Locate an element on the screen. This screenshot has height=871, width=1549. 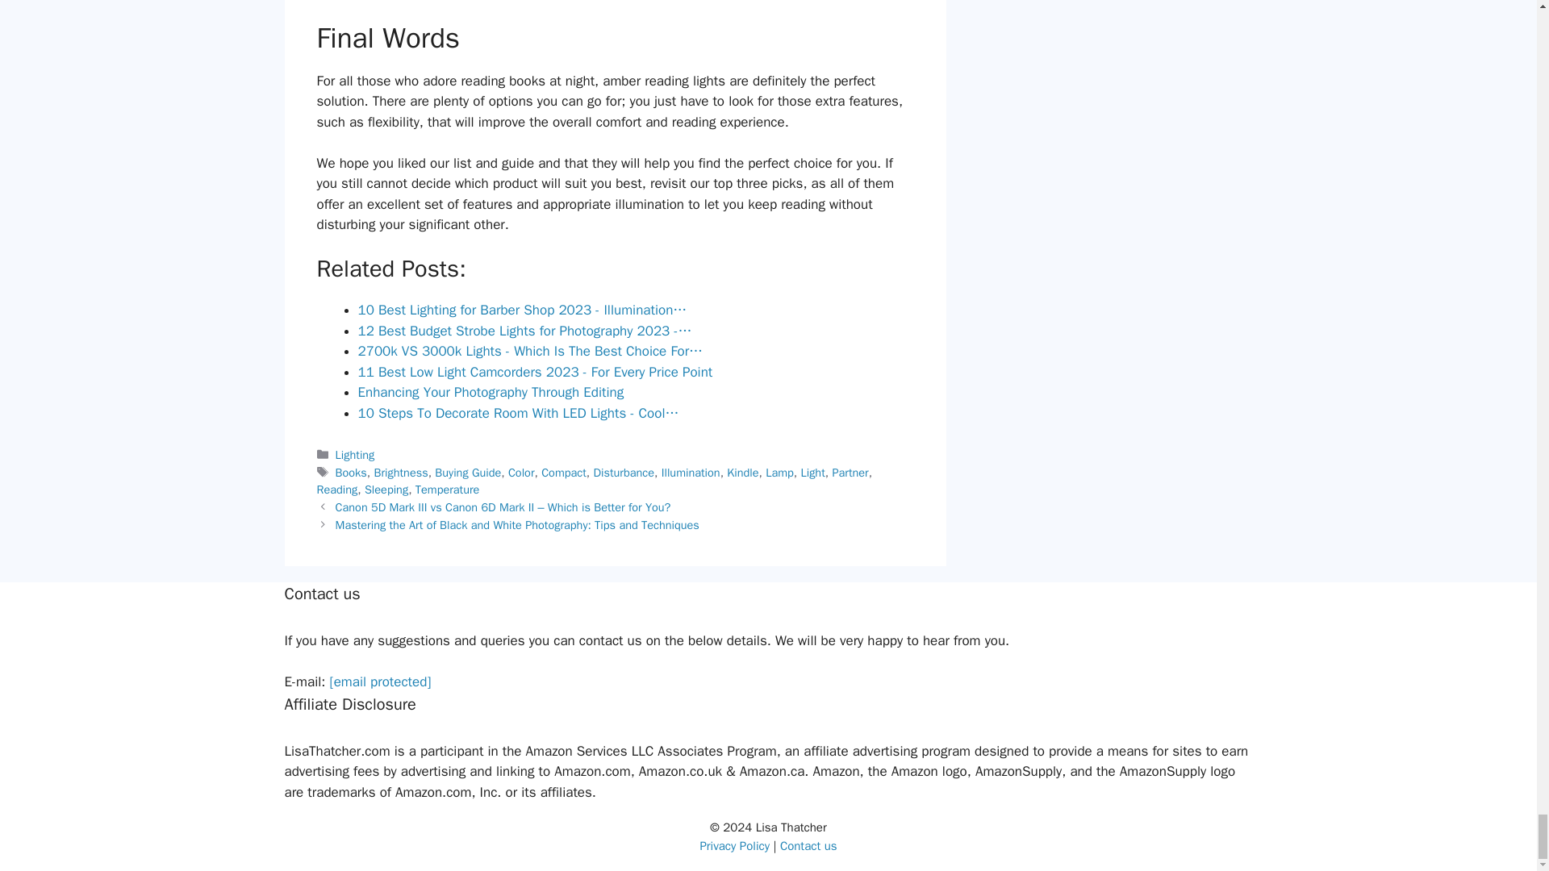
Books is located at coordinates (352, 473).